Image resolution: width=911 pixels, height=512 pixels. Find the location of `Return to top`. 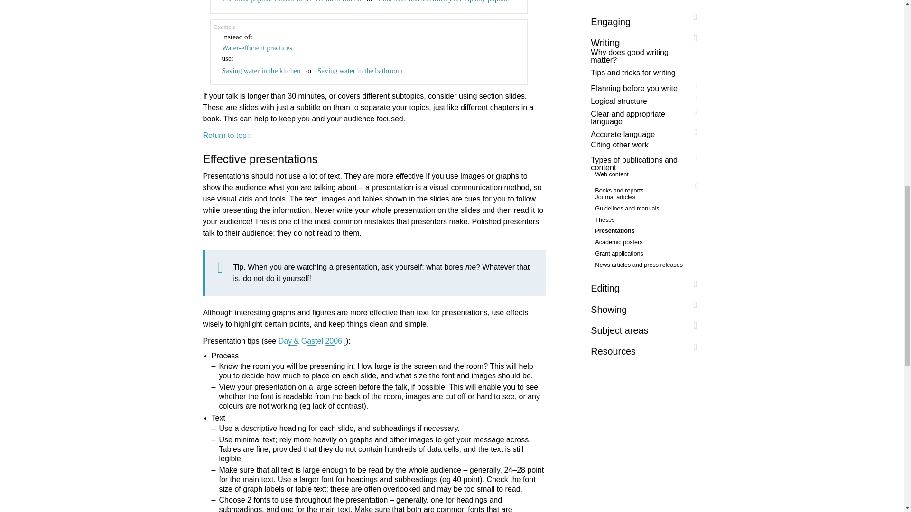

Return to top is located at coordinates (227, 137).